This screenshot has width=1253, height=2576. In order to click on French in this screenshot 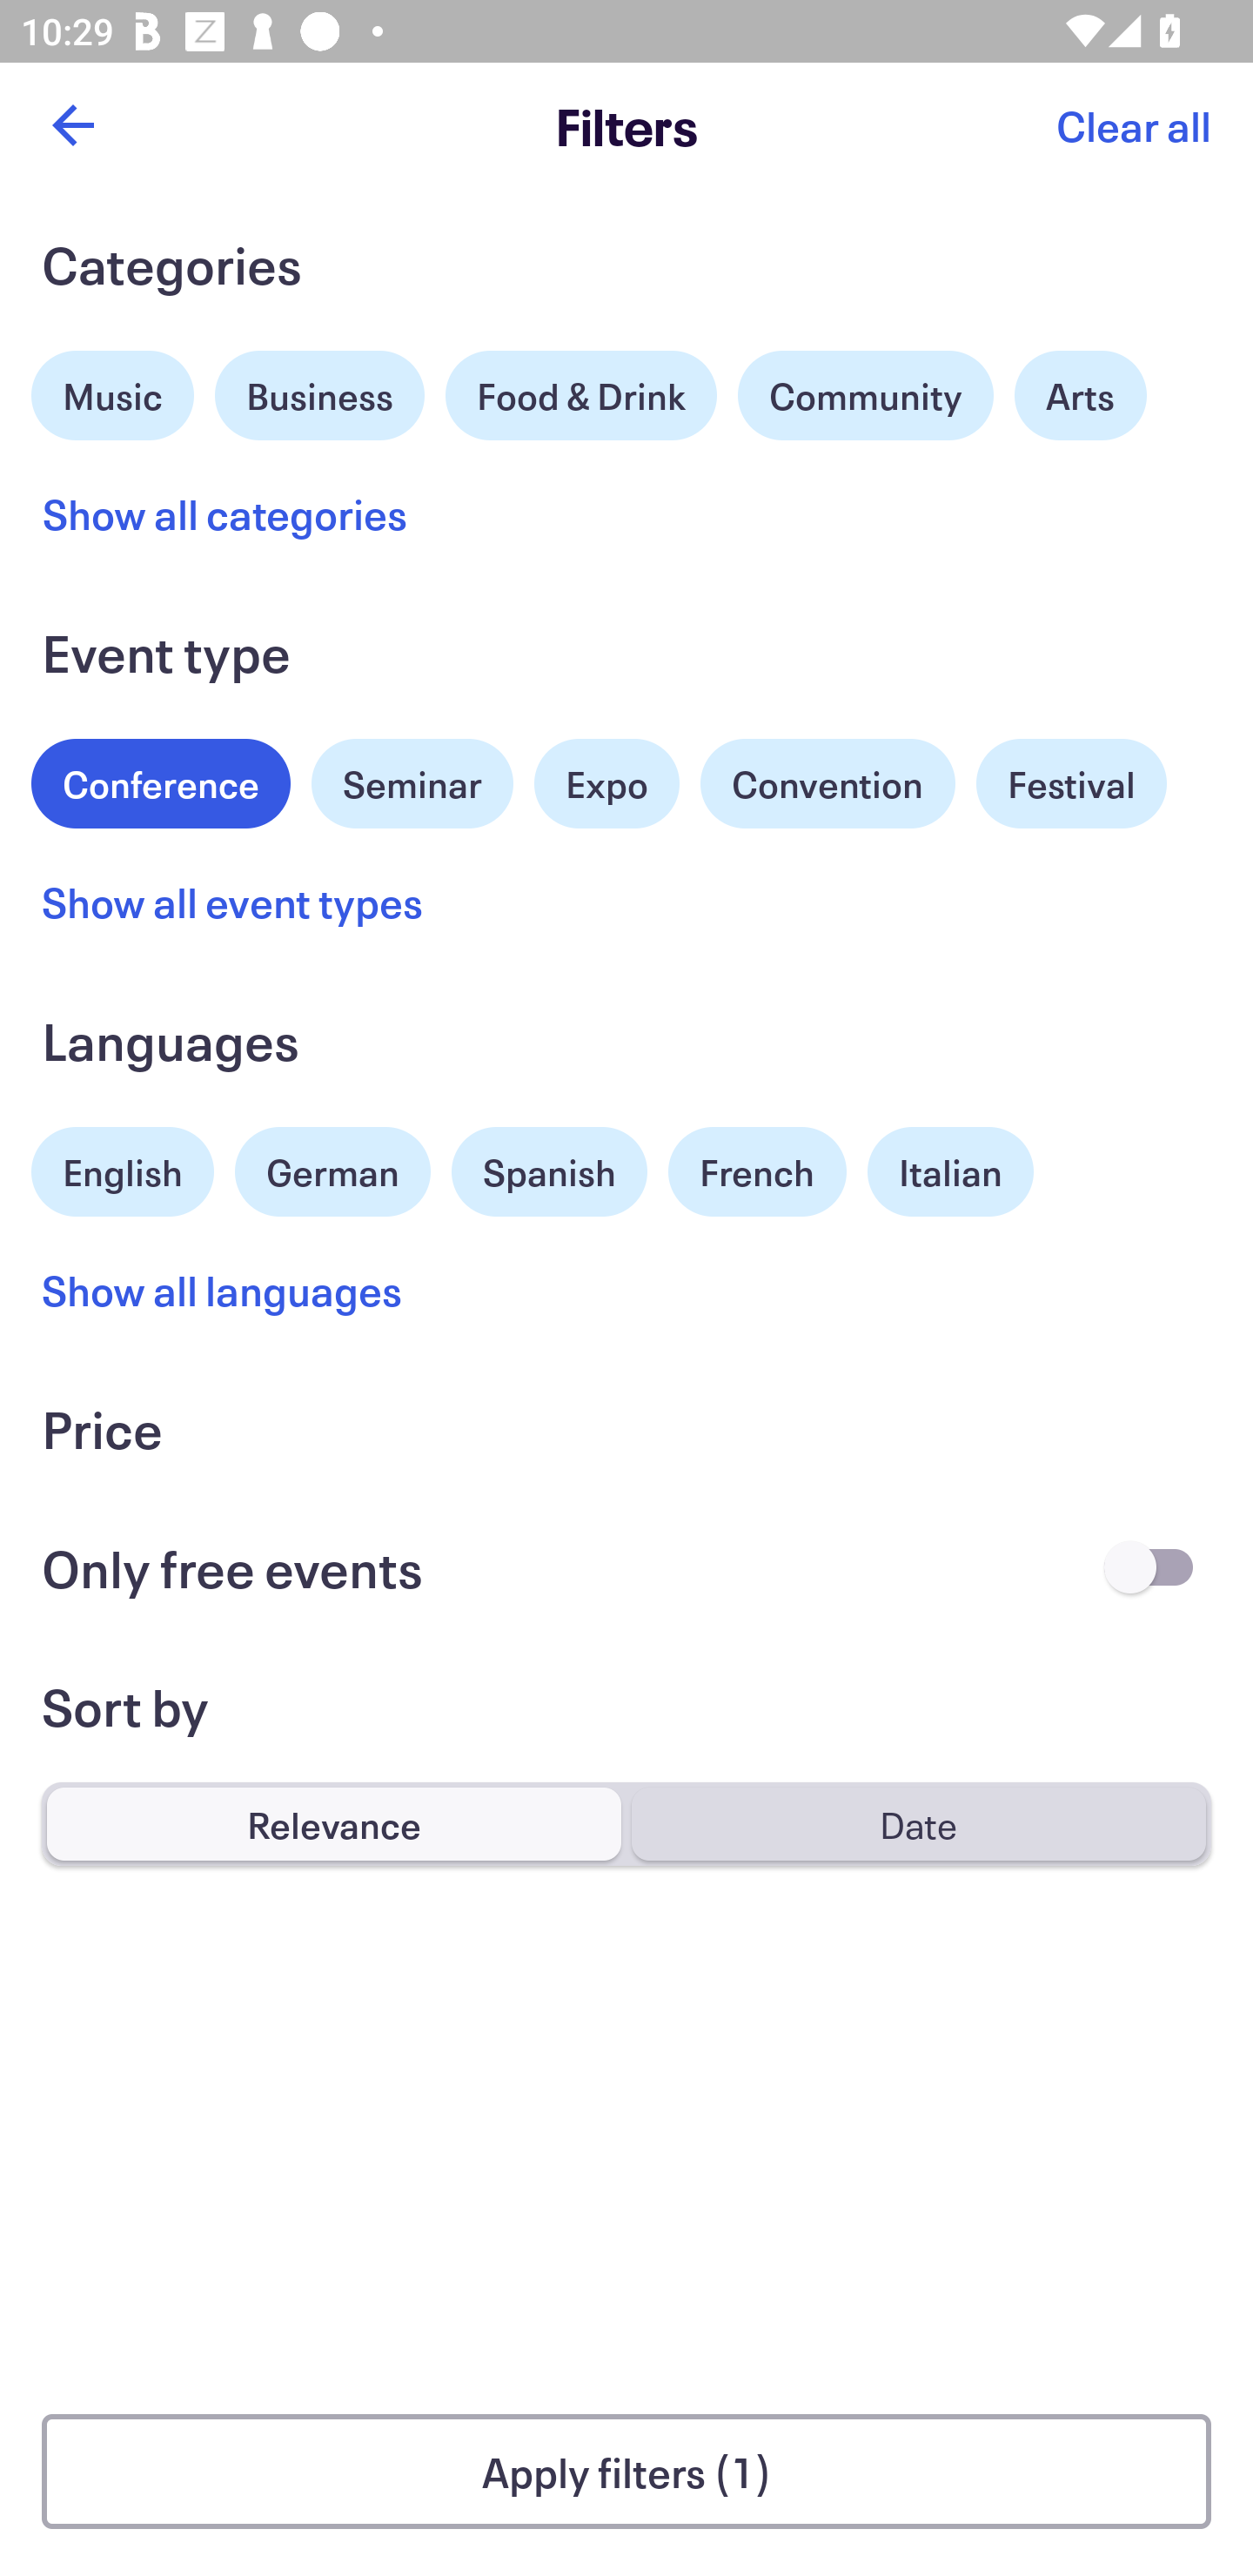, I will do `click(757, 1171)`.